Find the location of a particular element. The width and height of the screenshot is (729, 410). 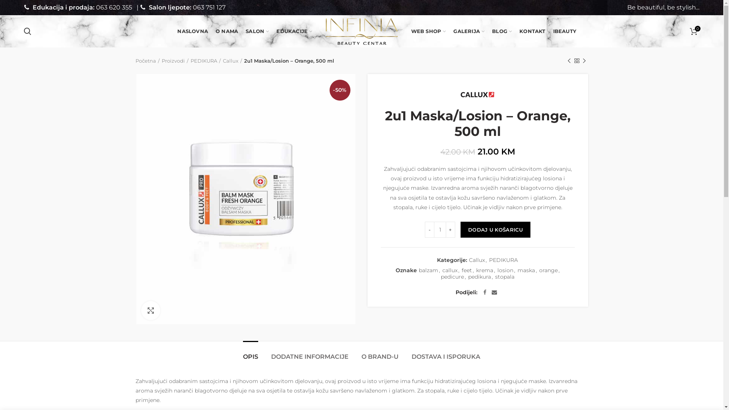

GALERIJA is located at coordinates (469, 31).